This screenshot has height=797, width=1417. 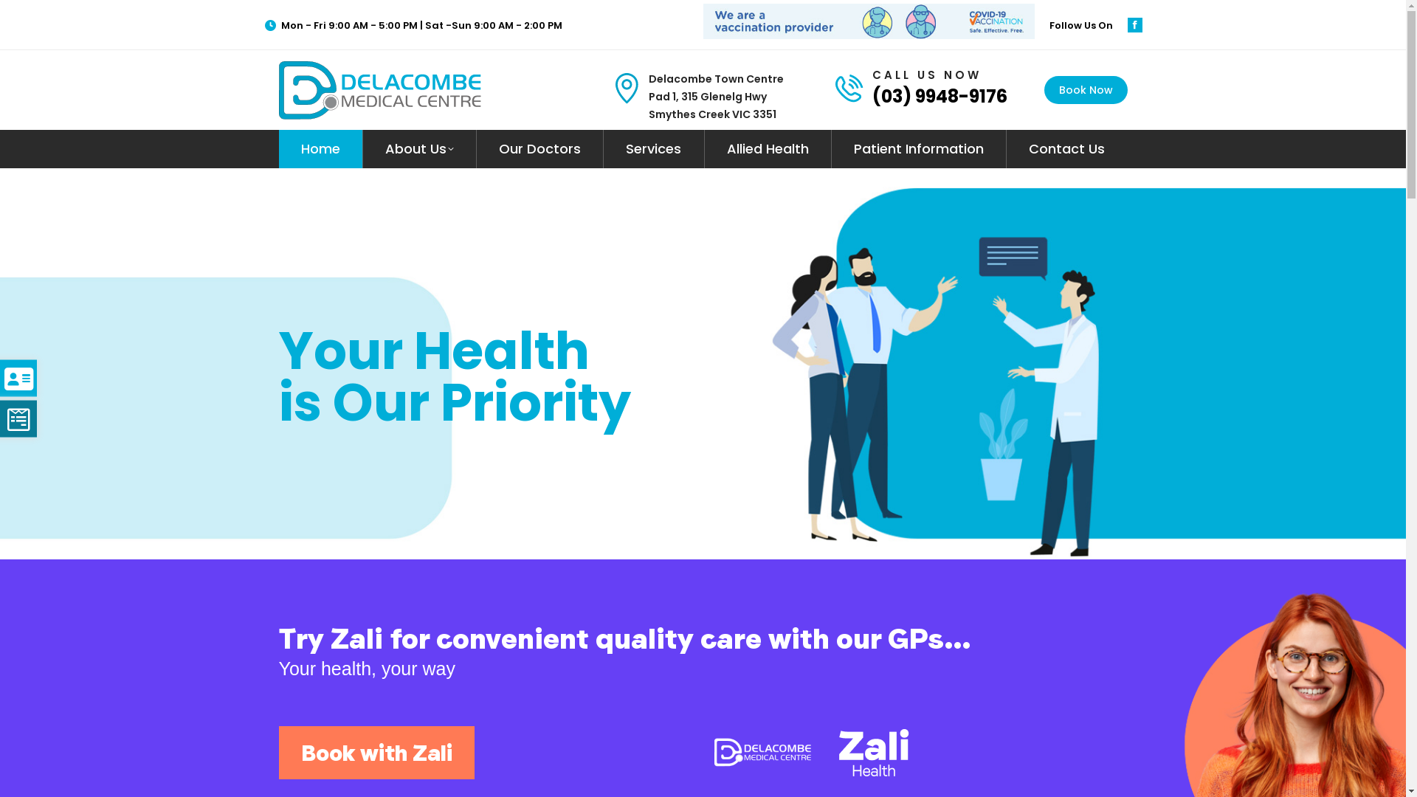 What do you see at coordinates (419, 149) in the screenshot?
I see `About Us` at bounding box center [419, 149].